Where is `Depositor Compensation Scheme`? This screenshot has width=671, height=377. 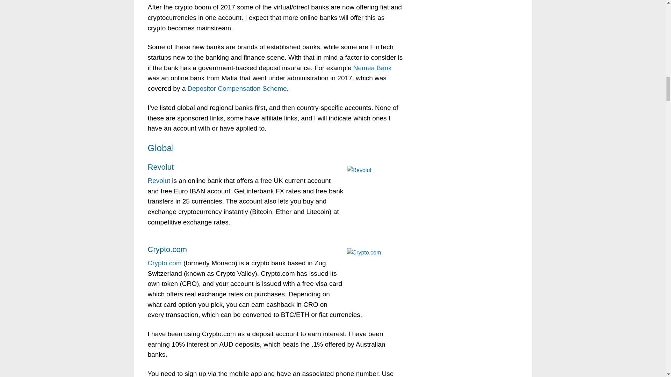 Depositor Compensation Scheme is located at coordinates (237, 88).